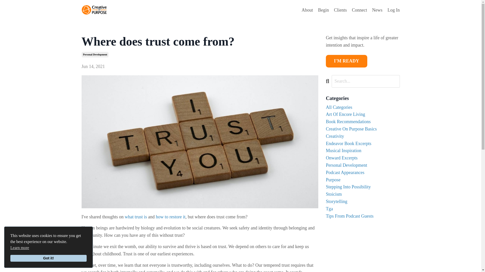  I want to click on Learn more, so click(20, 248).